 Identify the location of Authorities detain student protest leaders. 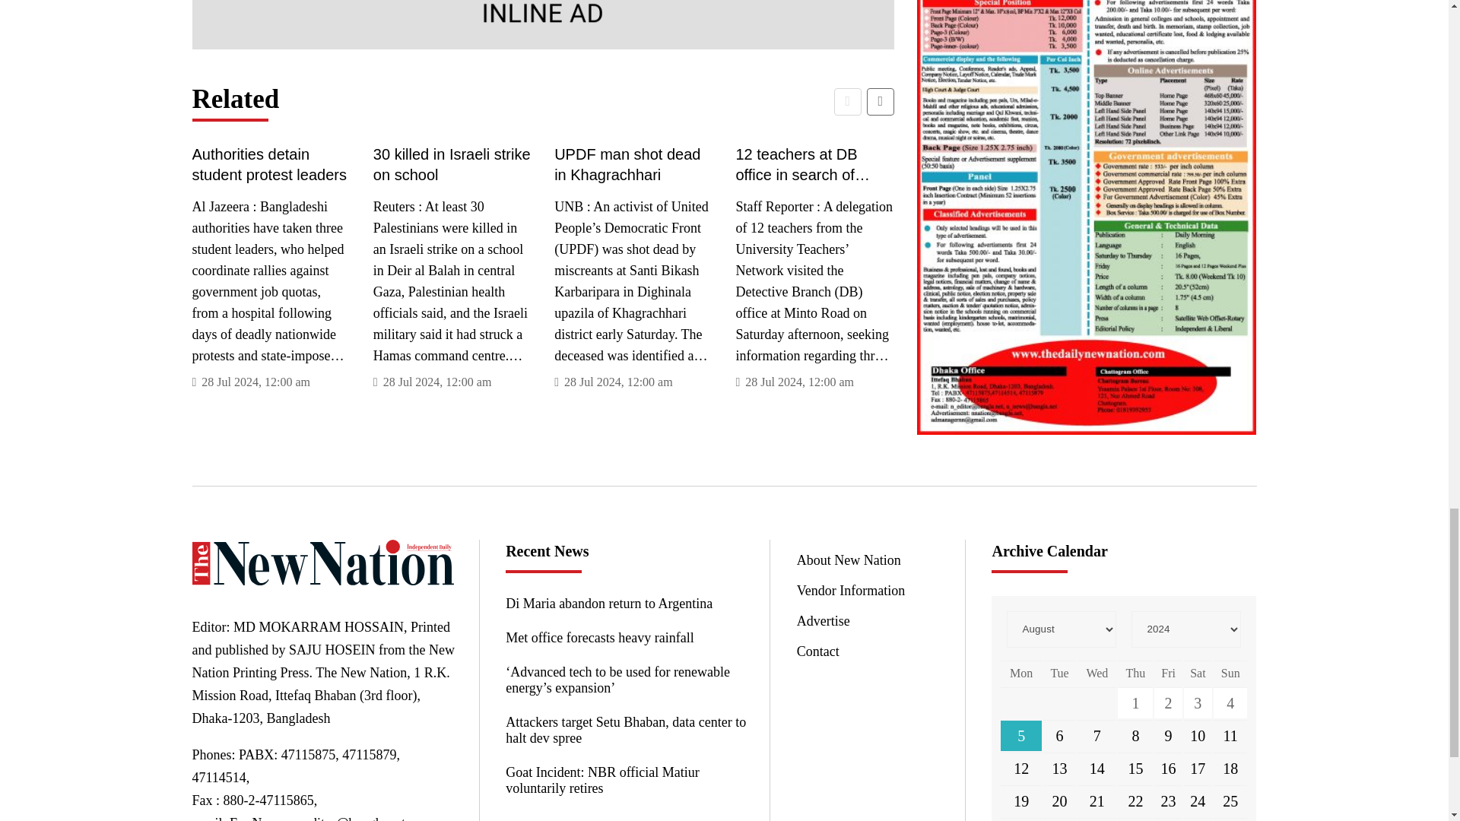
(271, 164).